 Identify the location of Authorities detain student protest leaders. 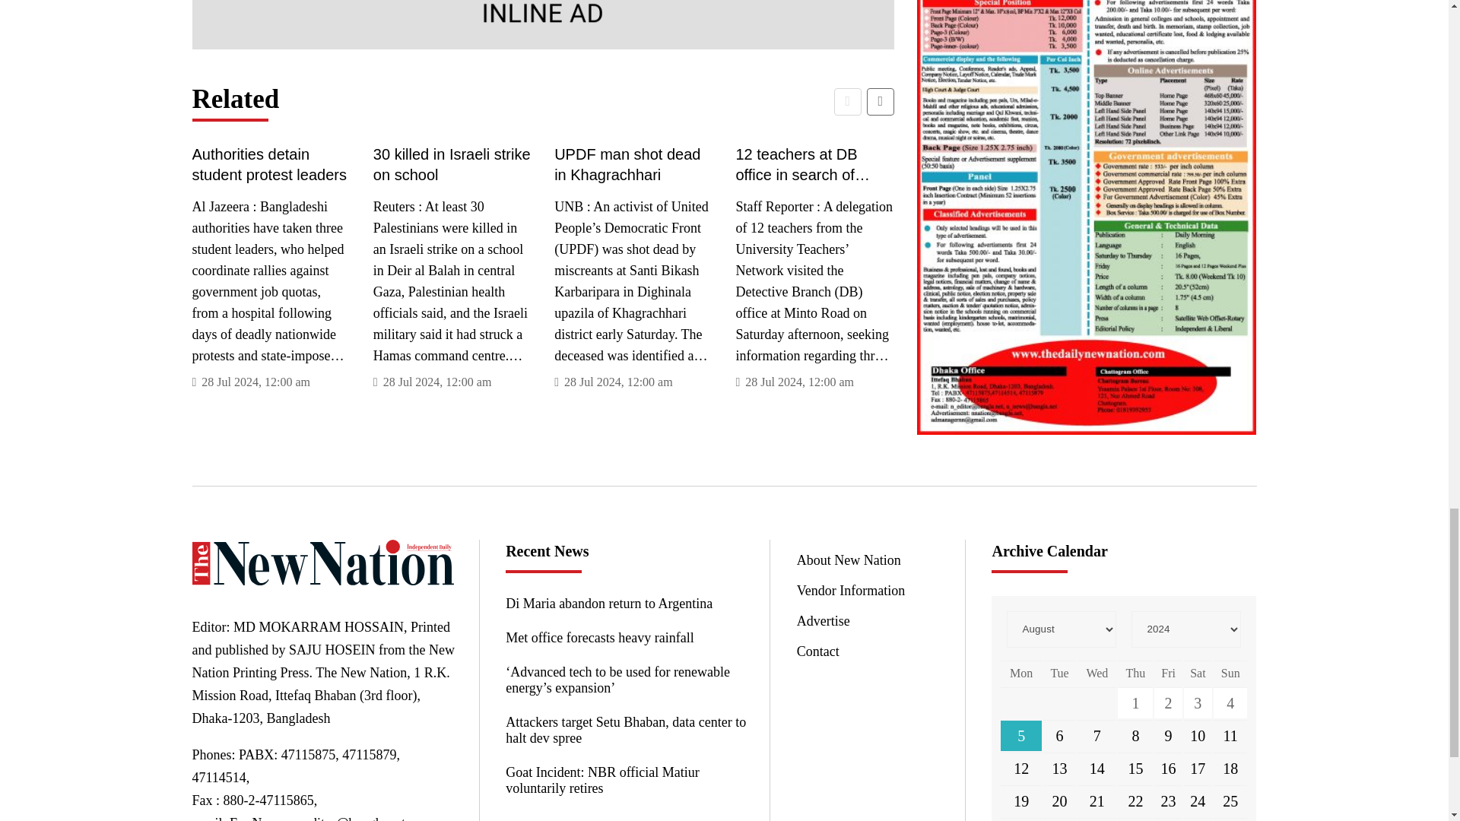
(271, 164).